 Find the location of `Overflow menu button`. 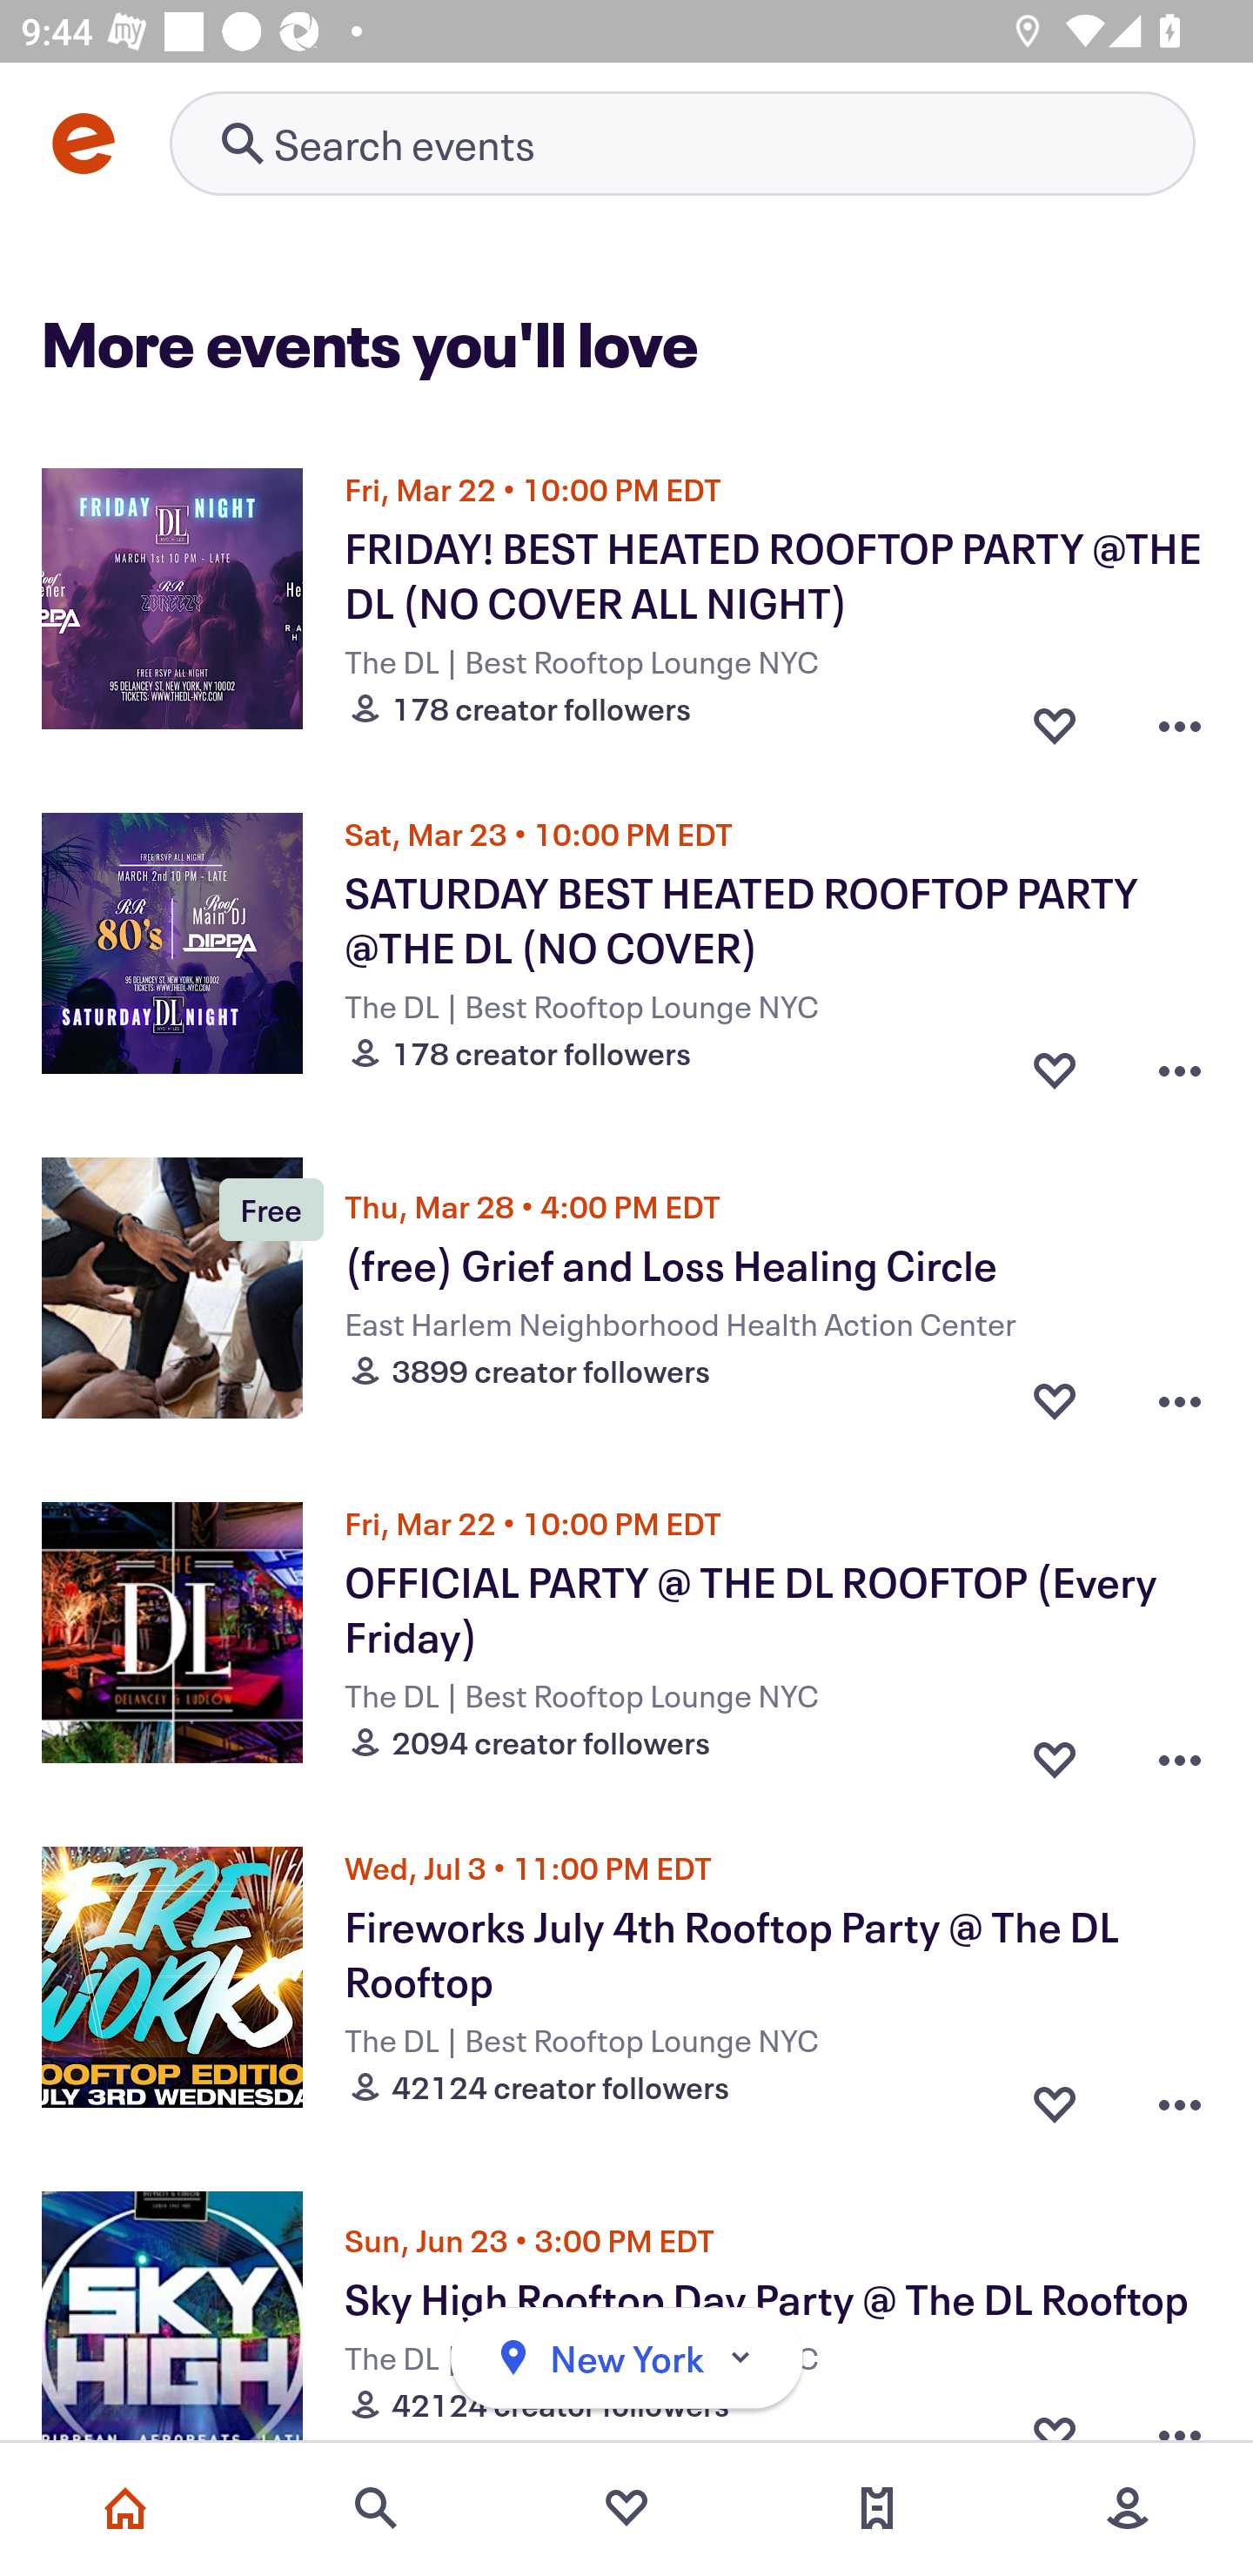

Overflow menu button is located at coordinates (1180, 717).